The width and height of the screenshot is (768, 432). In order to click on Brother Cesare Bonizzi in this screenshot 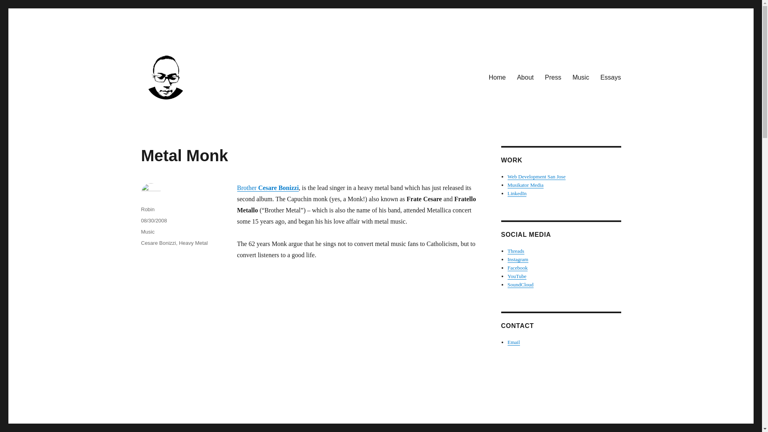, I will do `click(267, 188)`.